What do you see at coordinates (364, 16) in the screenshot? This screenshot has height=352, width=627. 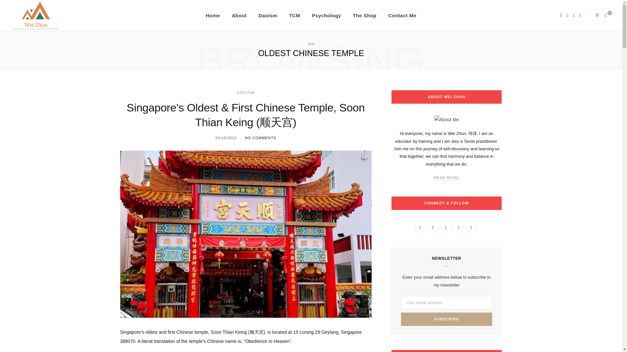 I see `The Shop` at bounding box center [364, 16].